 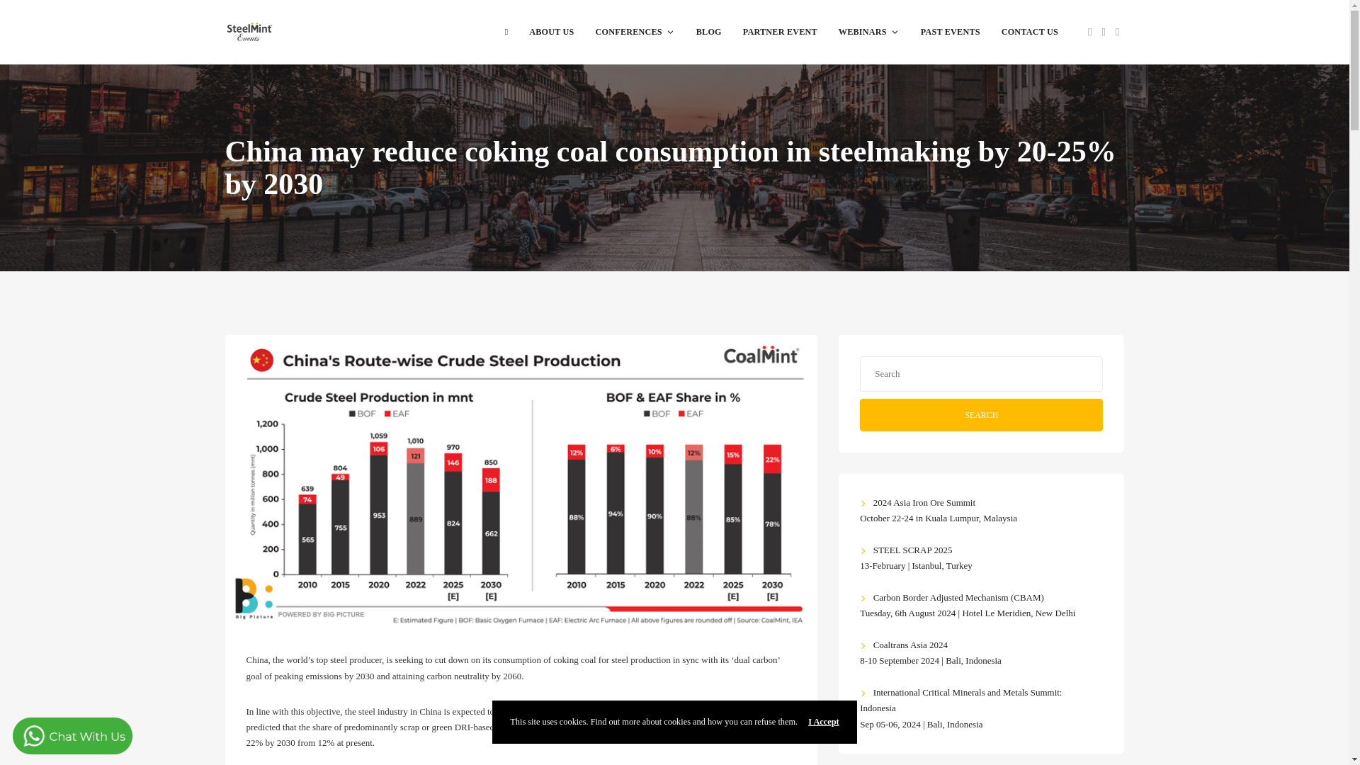 What do you see at coordinates (951, 31) in the screenshot?
I see `PAST EVENTS` at bounding box center [951, 31].